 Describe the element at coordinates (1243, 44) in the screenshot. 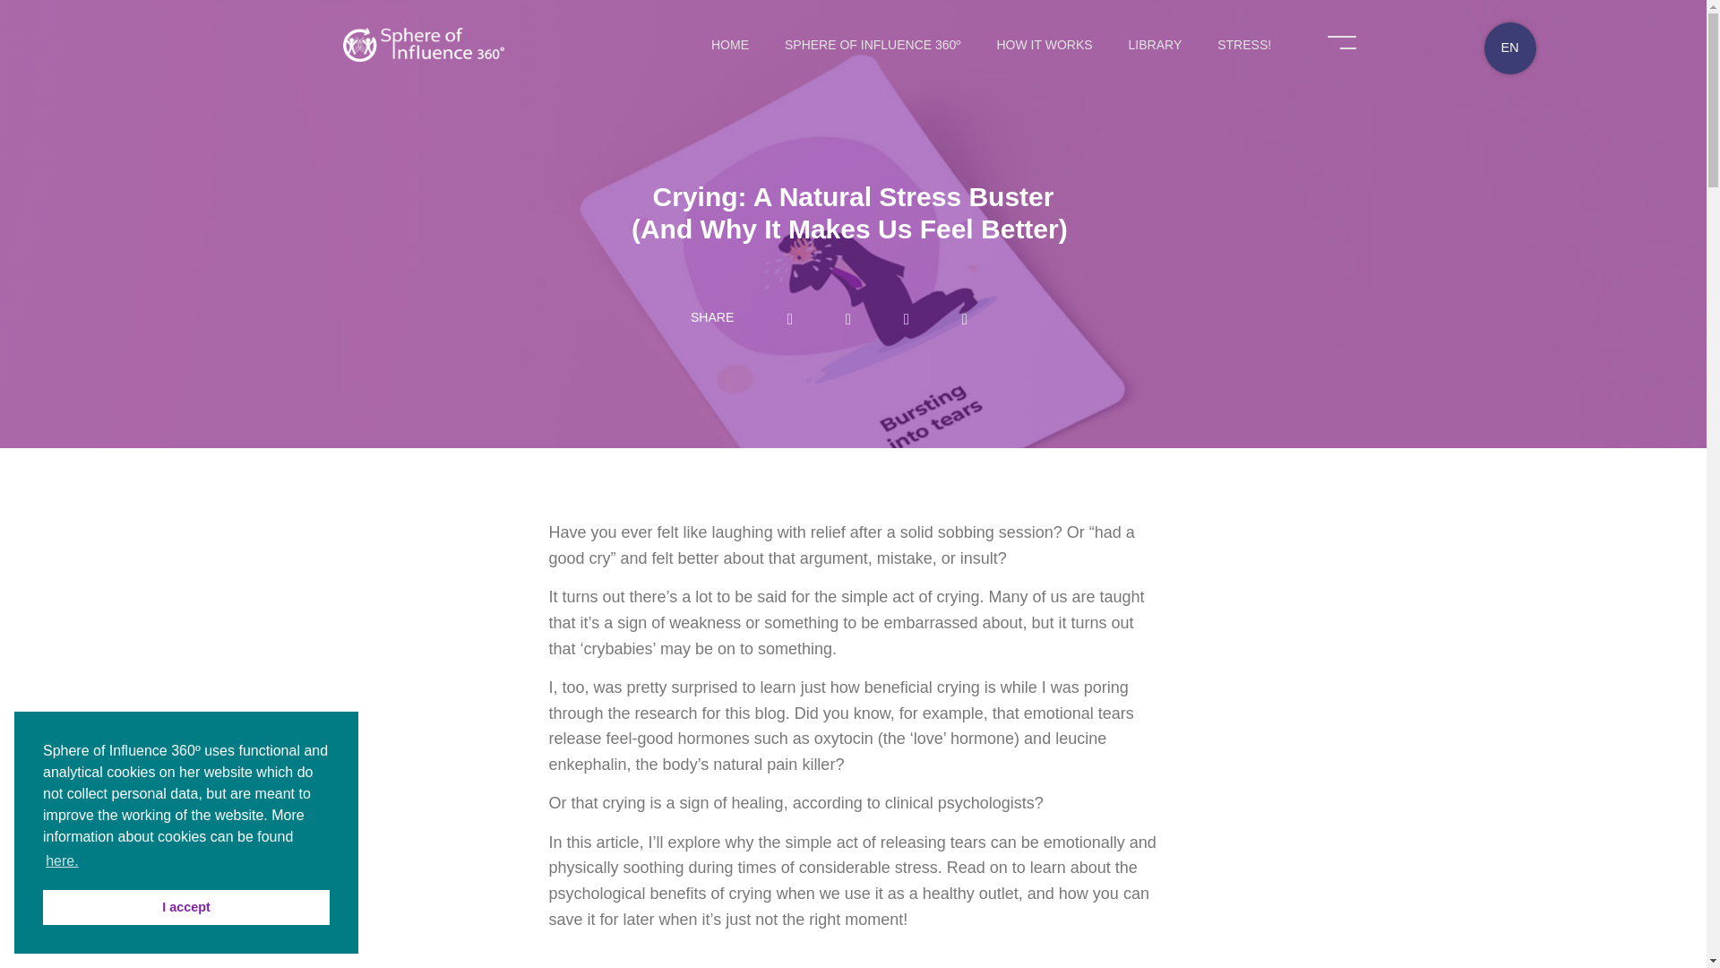

I see `STRESS!` at that location.